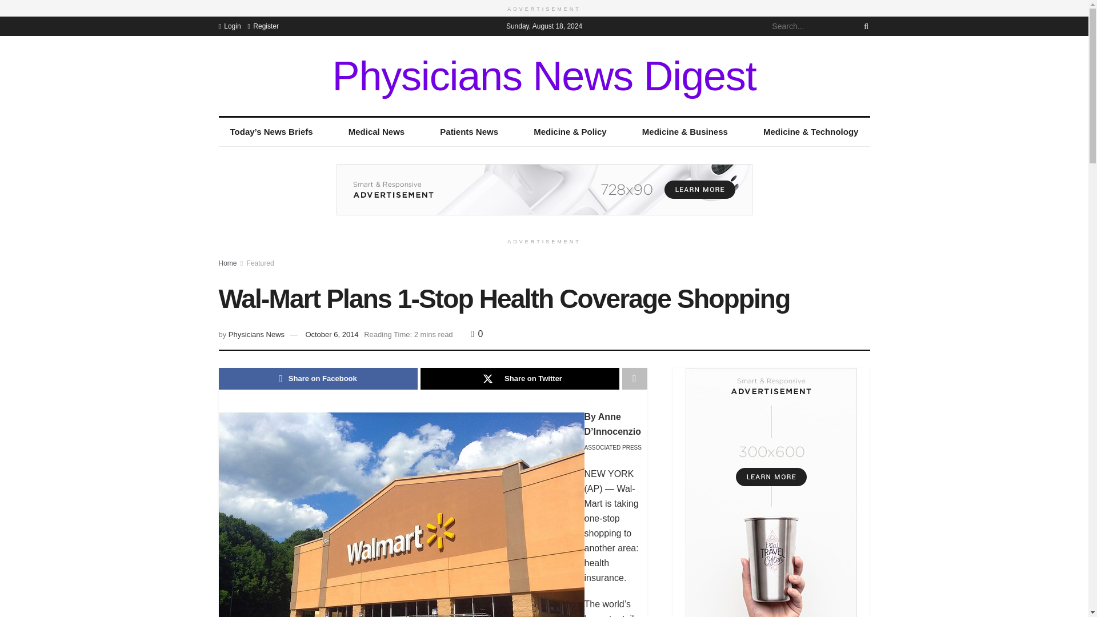  Describe the element at coordinates (261, 263) in the screenshot. I see `Featured` at that location.